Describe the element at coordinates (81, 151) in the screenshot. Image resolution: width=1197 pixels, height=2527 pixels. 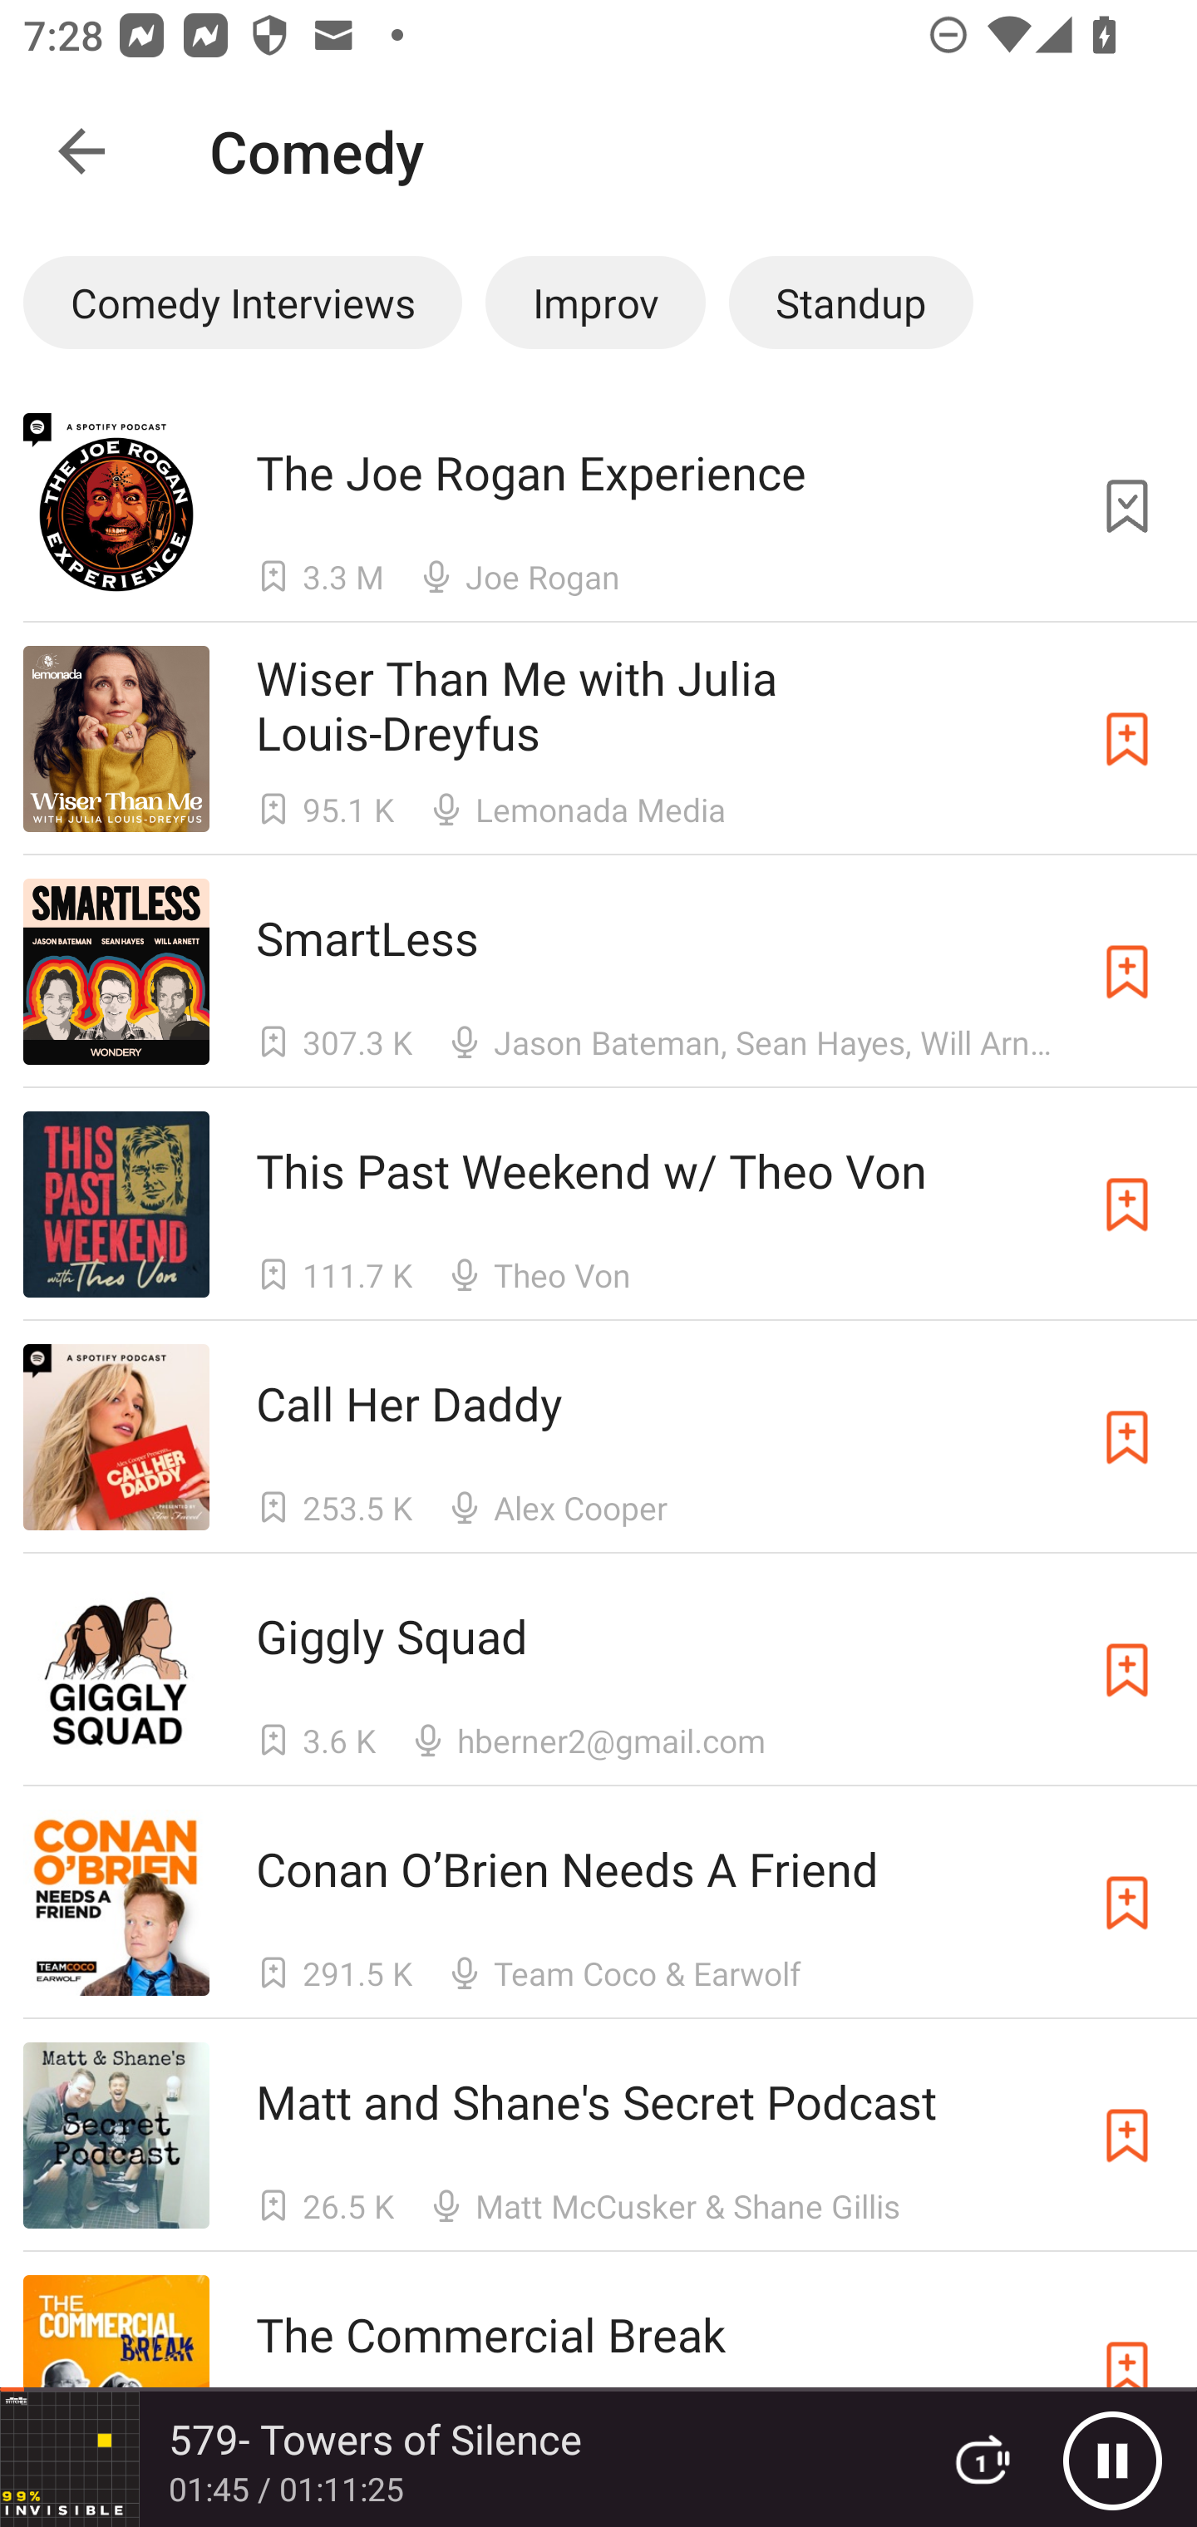
I see `Navigate up` at that location.